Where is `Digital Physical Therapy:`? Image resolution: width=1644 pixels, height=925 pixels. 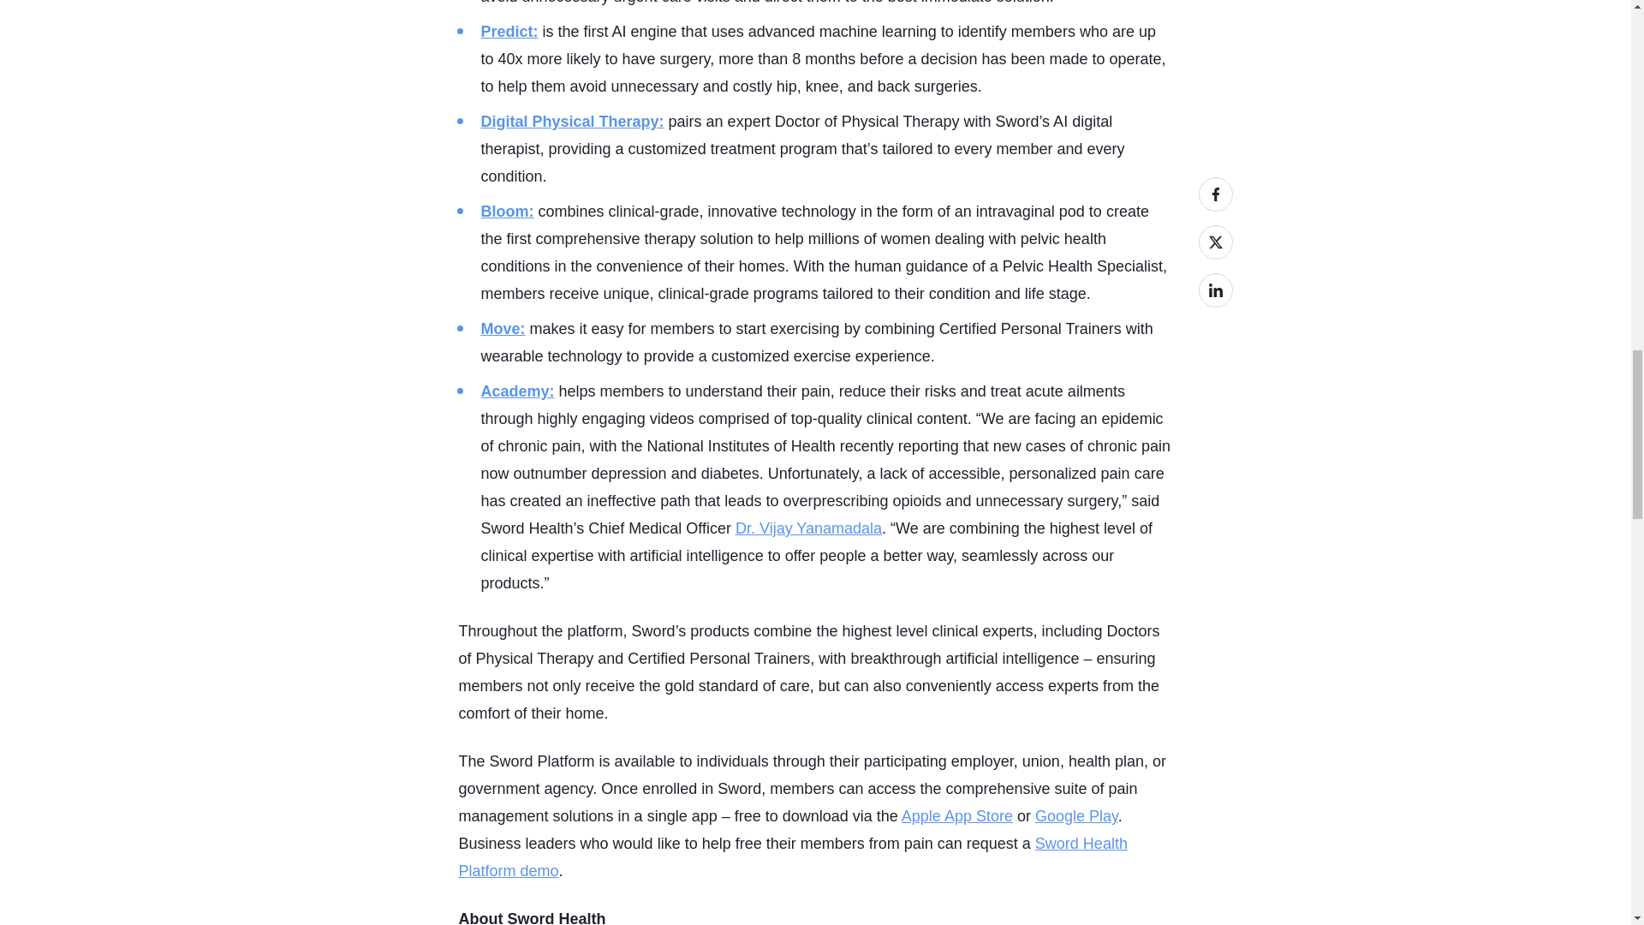
Digital Physical Therapy: is located at coordinates (572, 122).